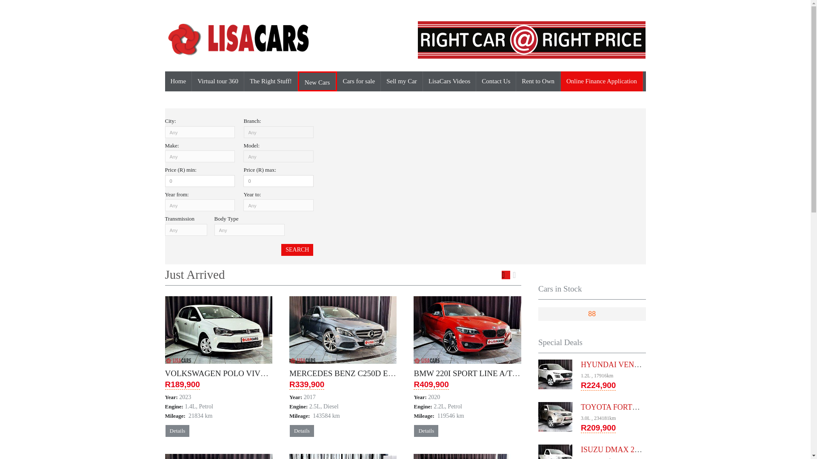 This screenshot has height=459, width=817. What do you see at coordinates (602, 81) in the screenshot?
I see `Online Finance Application` at bounding box center [602, 81].